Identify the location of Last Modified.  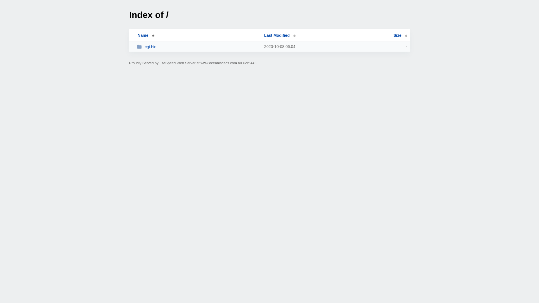
(280, 35).